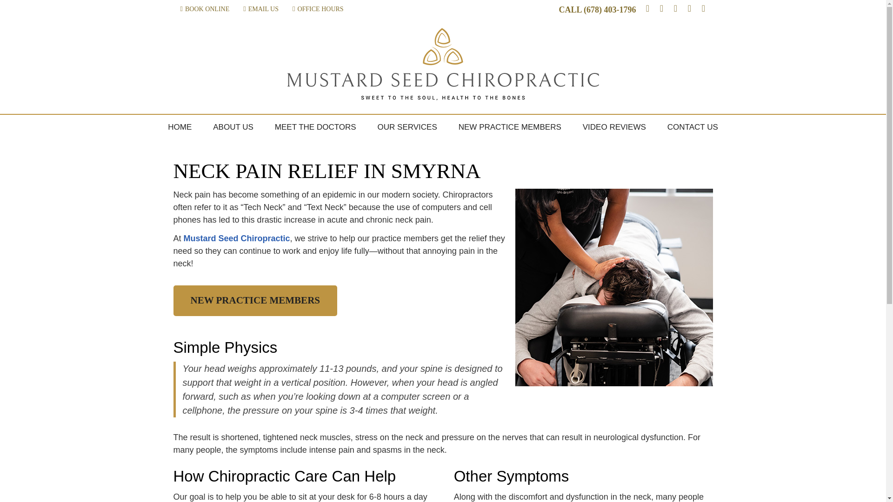  I want to click on Yelp Social Button, so click(703, 9).